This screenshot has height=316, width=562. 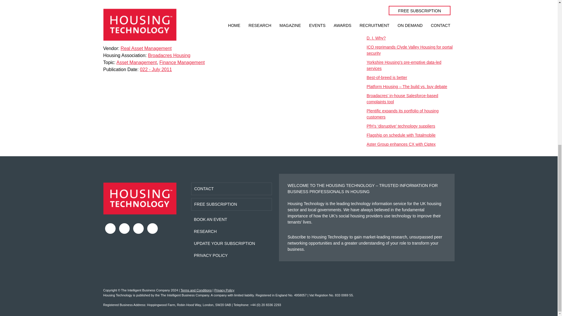 I want to click on Finance Management, so click(x=182, y=63).